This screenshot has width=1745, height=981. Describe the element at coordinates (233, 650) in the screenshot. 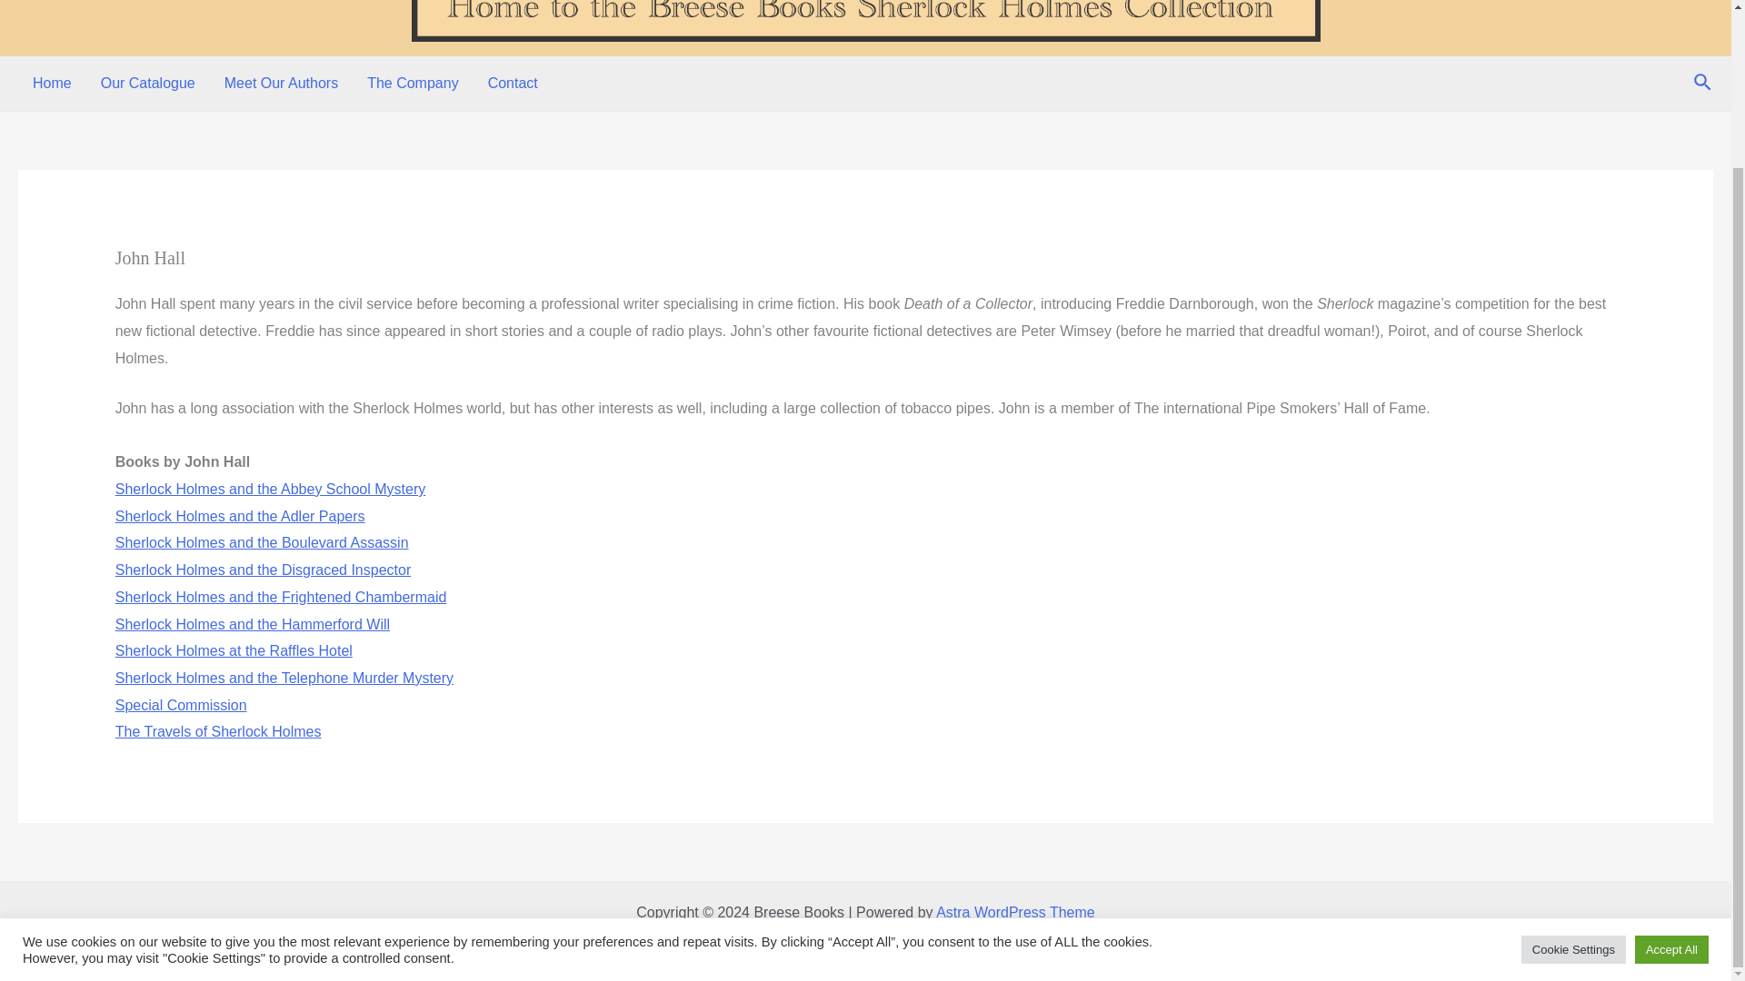

I see `Sherlock Holmes at the Raffles Hotel` at that location.